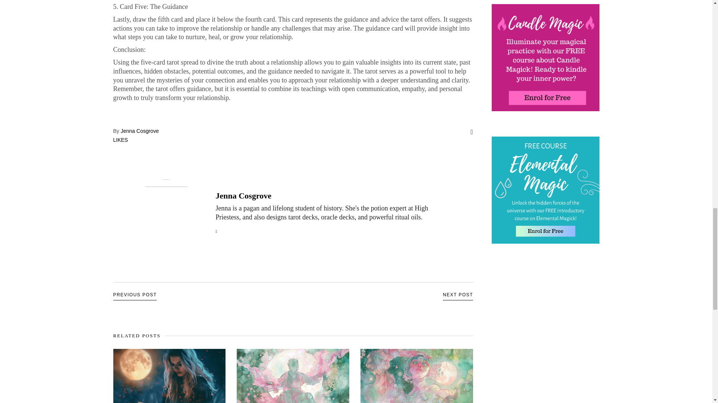 This screenshot has width=718, height=403. What do you see at coordinates (169, 376) in the screenshot?
I see `Moon Phase Tarot` at bounding box center [169, 376].